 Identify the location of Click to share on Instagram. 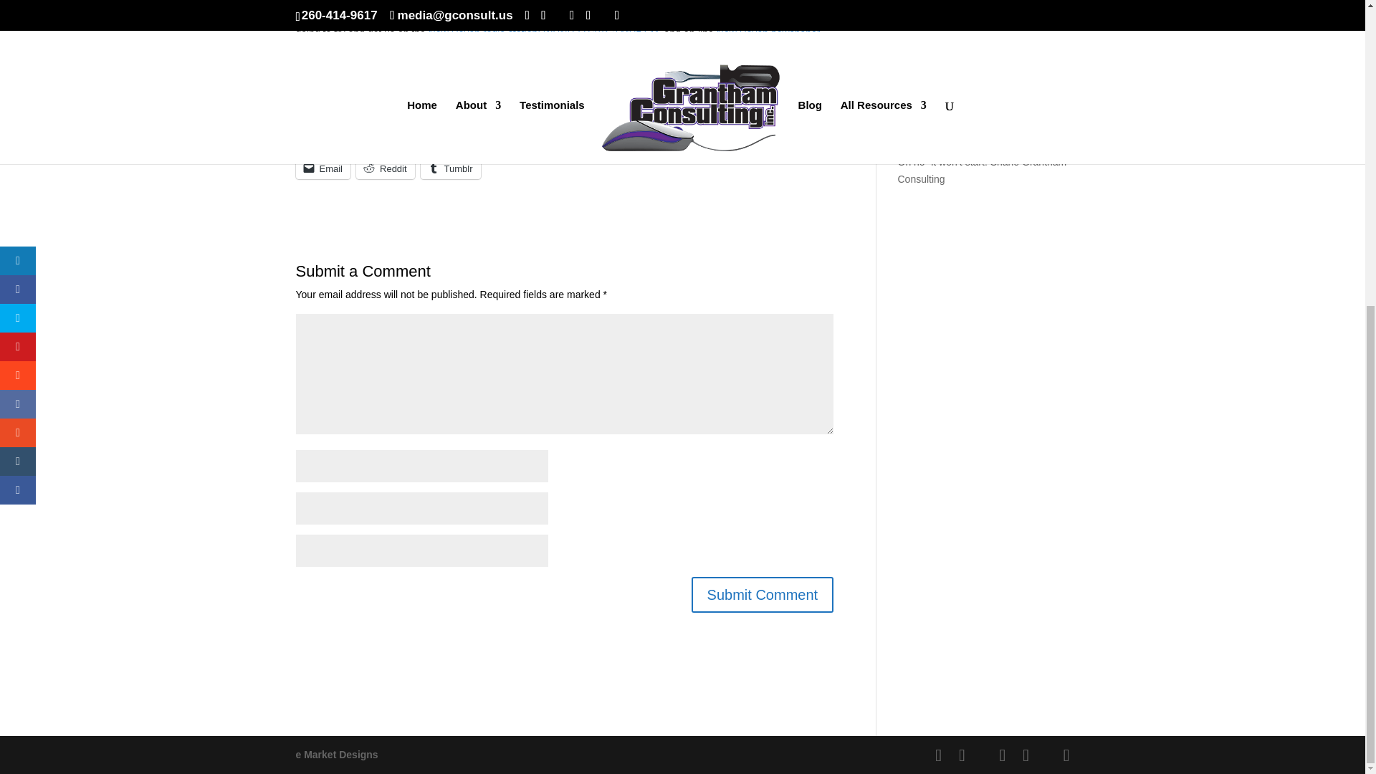
(330, 138).